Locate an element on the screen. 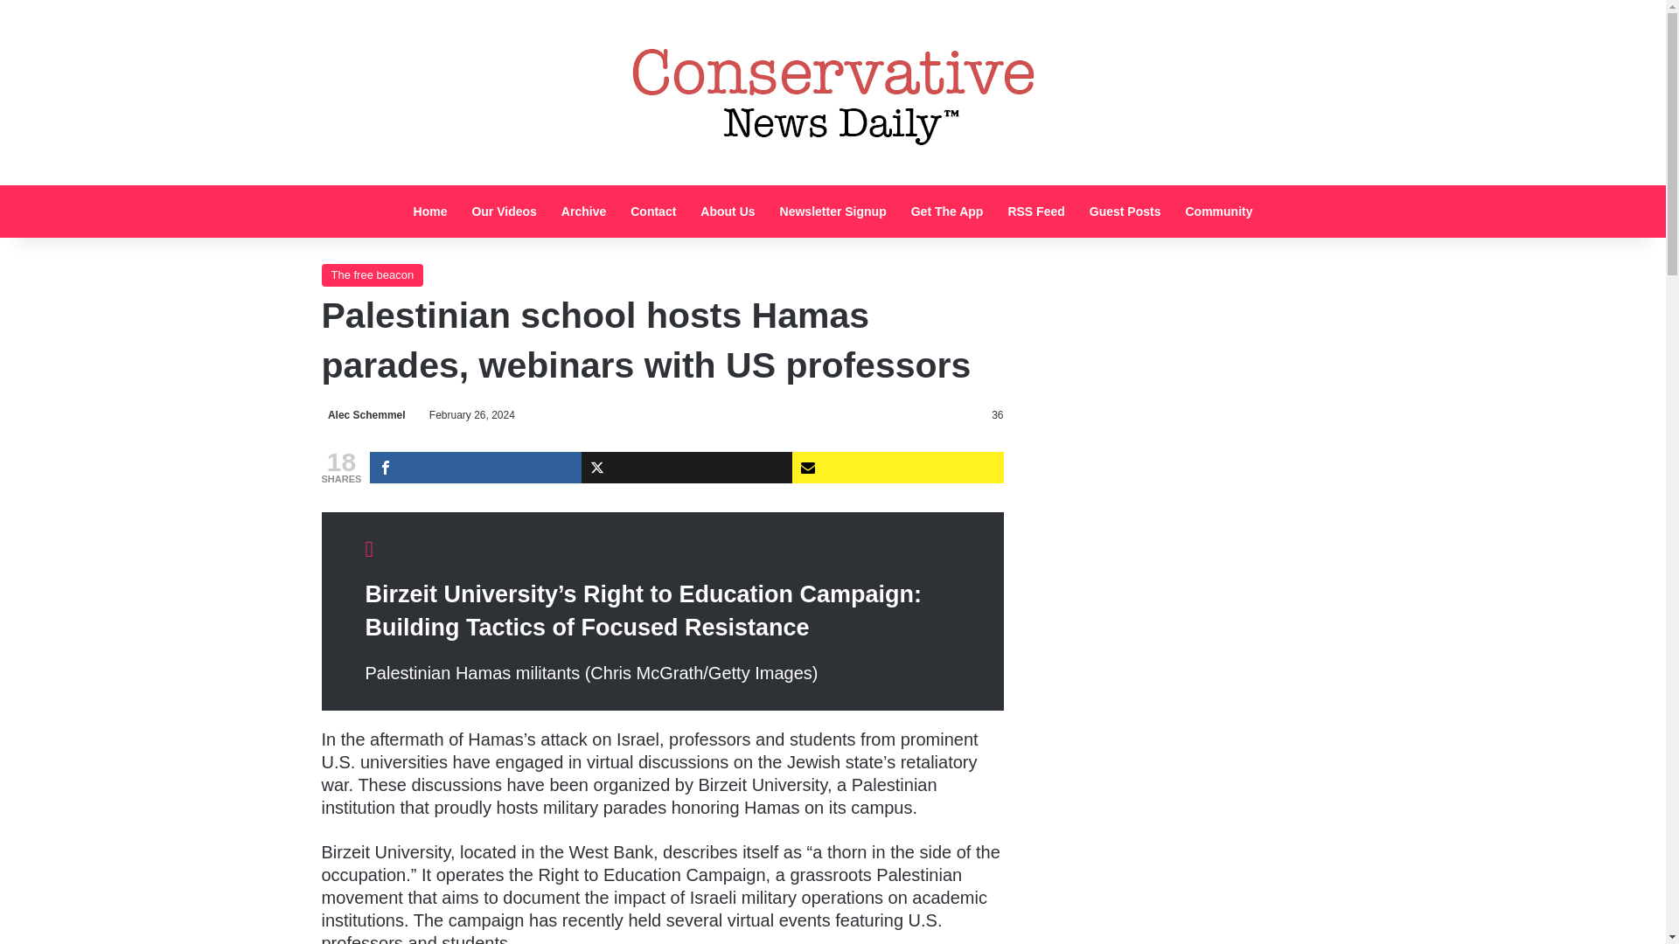 Image resolution: width=1679 pixels, height=944 pixels. Get The App is located at coordinates (946, 212).